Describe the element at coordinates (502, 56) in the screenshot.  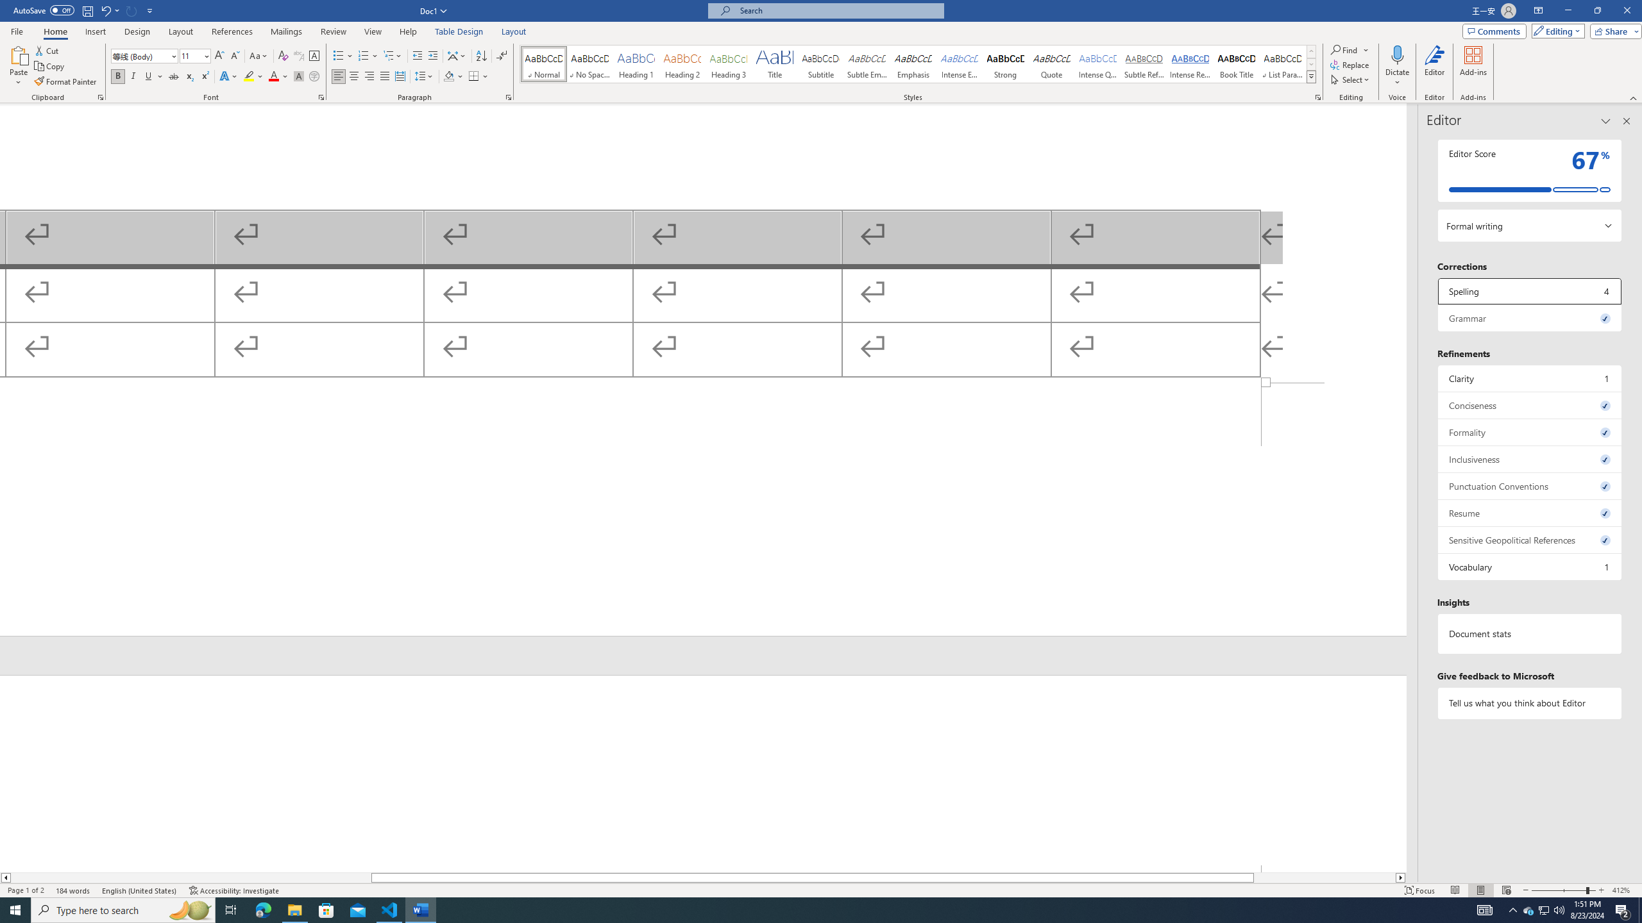
I see `Show/Hide Editing Marks` at that location.